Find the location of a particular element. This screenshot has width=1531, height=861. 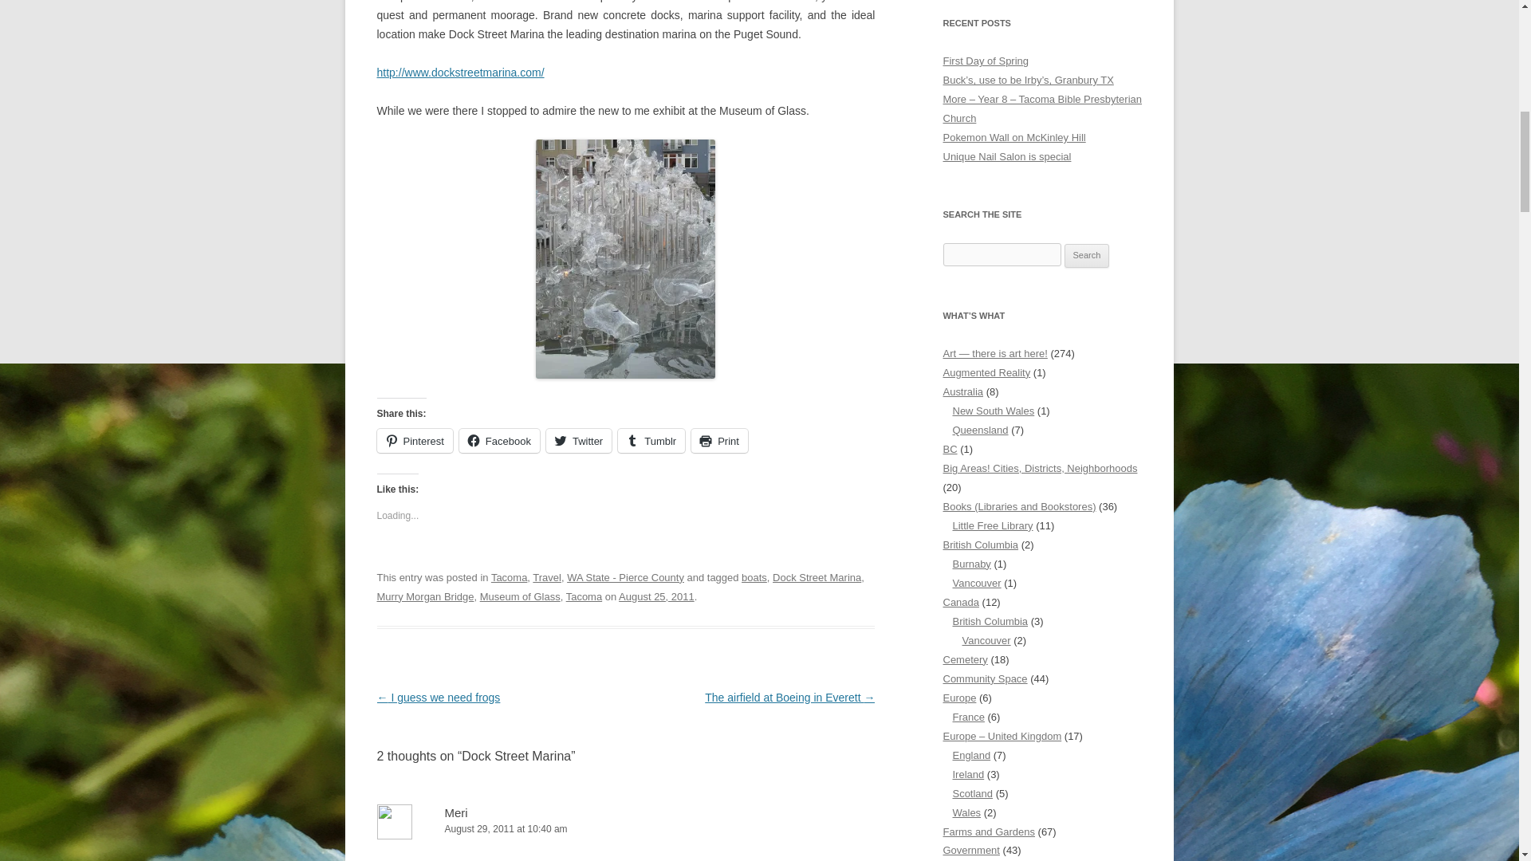

Museum of Glass is located at coordinates (520, 596).